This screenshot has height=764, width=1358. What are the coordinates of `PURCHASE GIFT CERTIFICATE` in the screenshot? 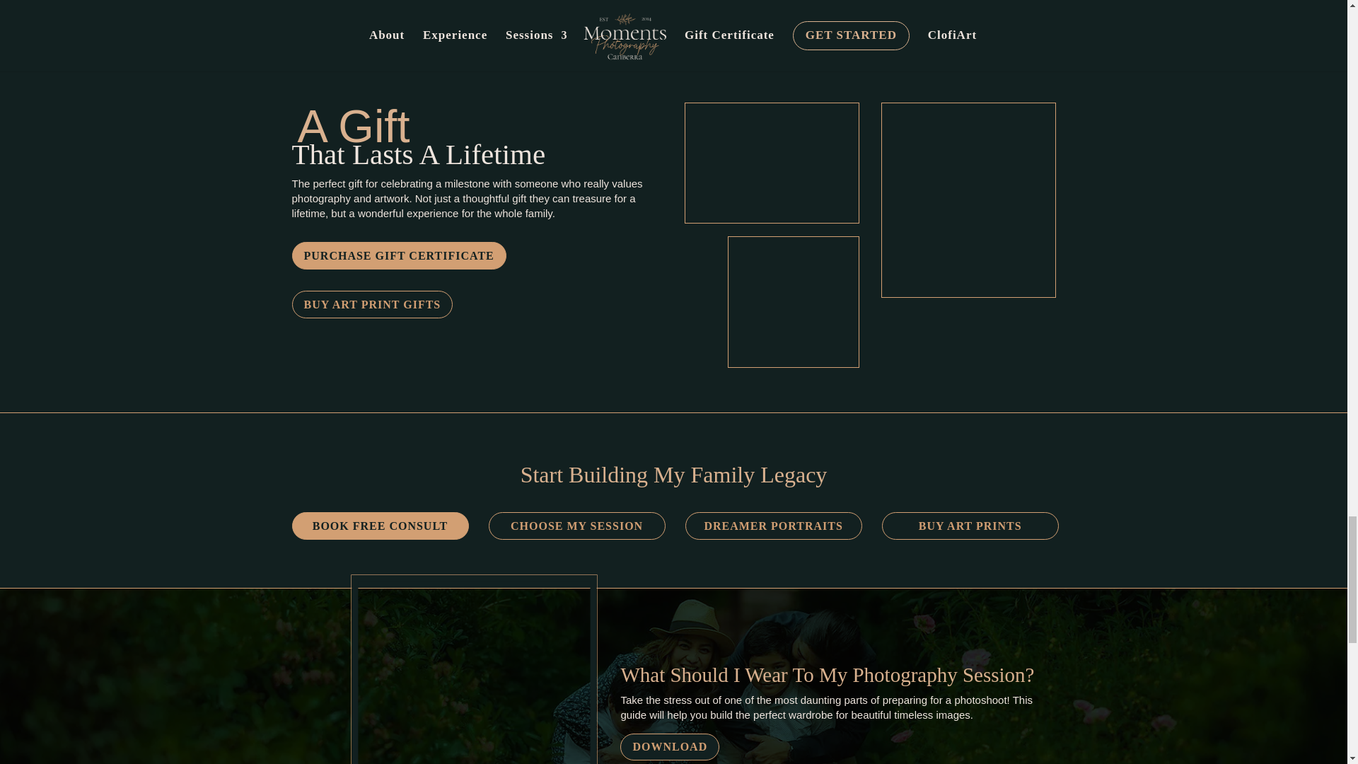 It's located at (398, 256).